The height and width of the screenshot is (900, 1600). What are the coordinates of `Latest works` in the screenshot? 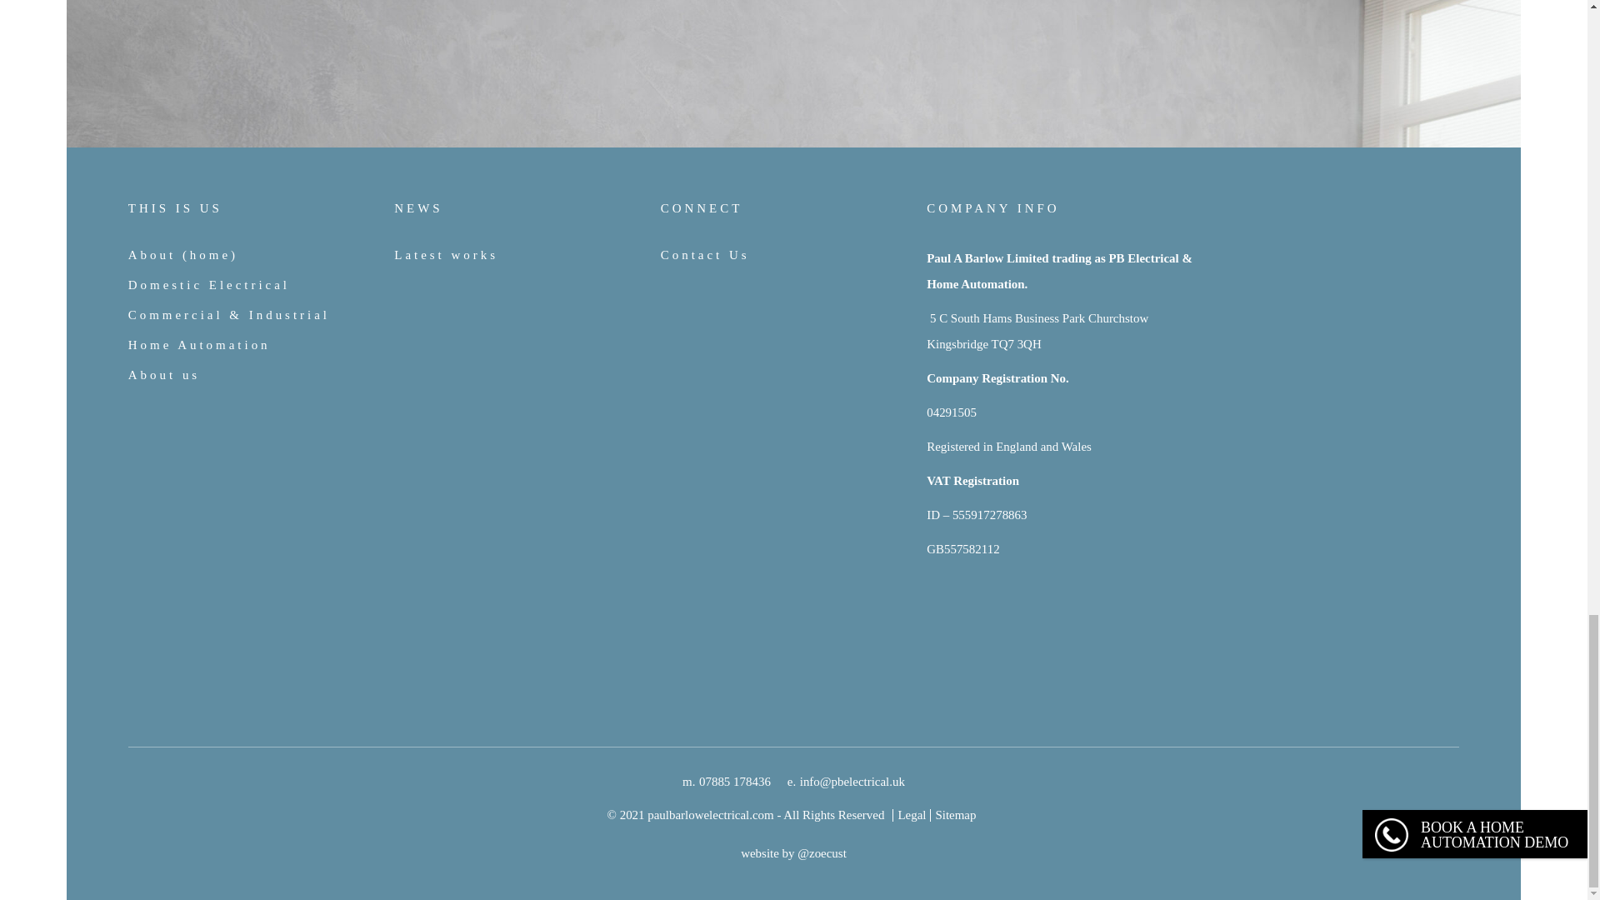 It's located at (445, 255).